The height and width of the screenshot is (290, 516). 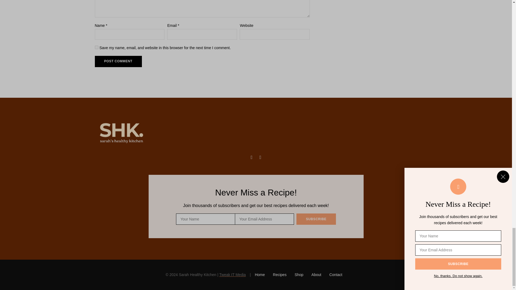 What do you see at coordinates (96, 47) in the screenshot?
I see `yes` at bounding box center [96, 47].